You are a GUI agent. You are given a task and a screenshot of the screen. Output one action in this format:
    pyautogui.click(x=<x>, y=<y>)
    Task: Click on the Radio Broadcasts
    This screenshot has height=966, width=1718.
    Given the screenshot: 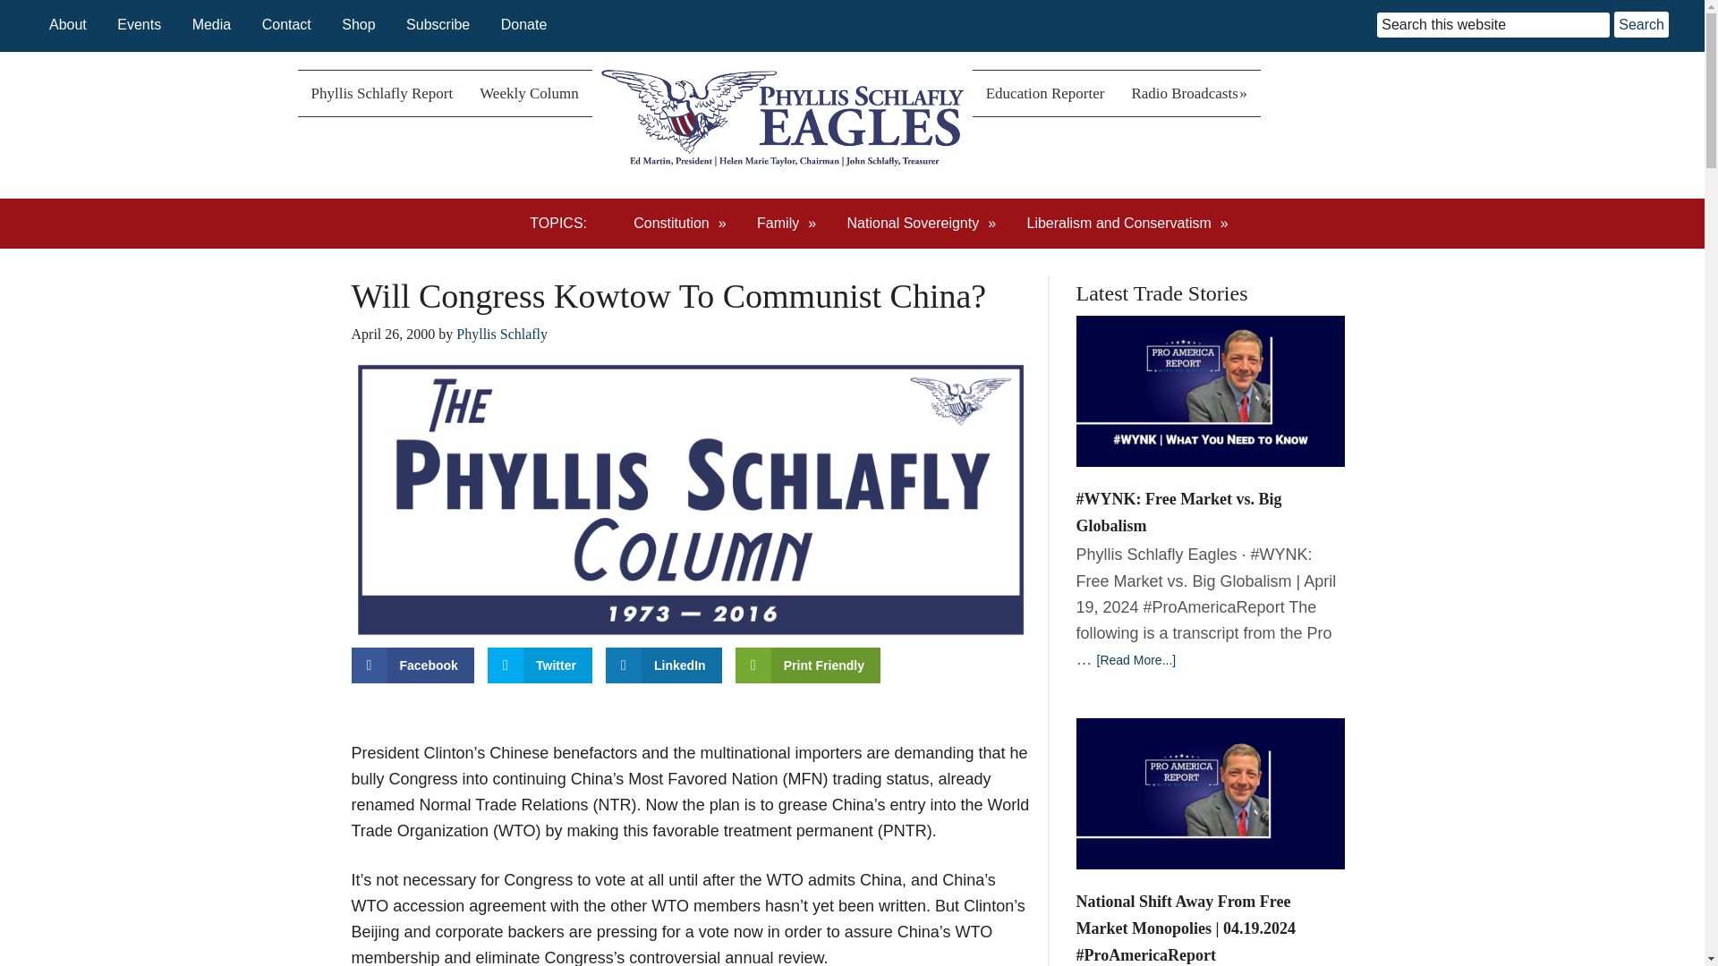 What is the action you would take?
    pyautogui.click(x=1188, y=93)
    